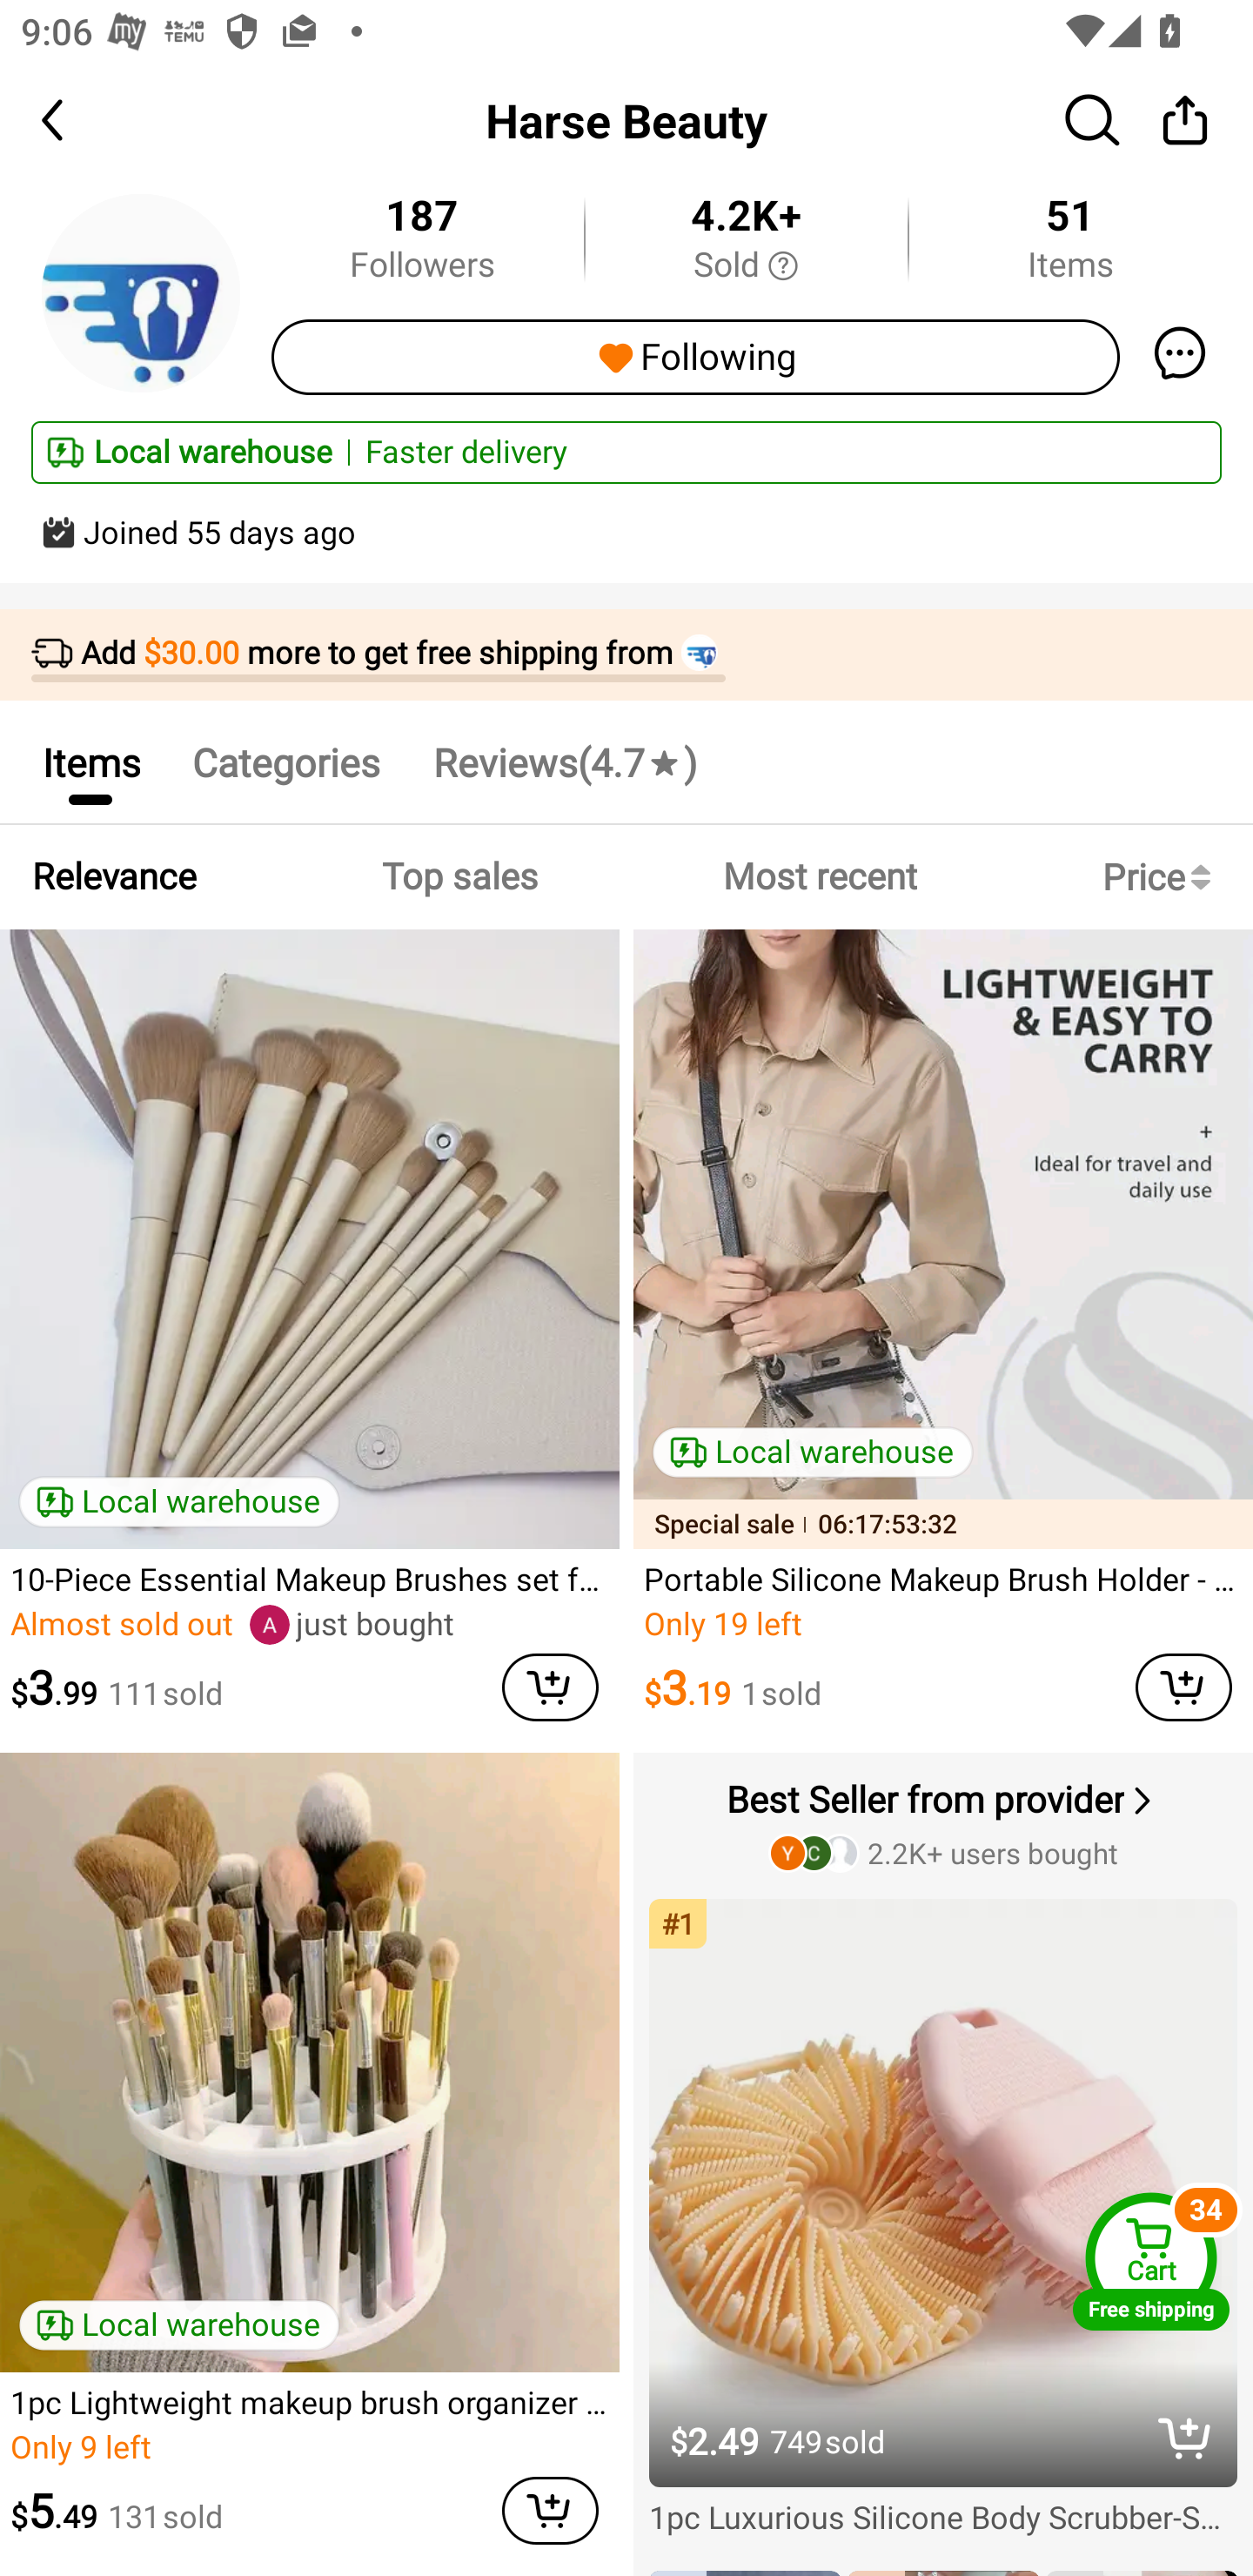  Describe the element at coordinates (1151, 2260) in the screenshot. I see `Cart Free shipping Cart` at that location.